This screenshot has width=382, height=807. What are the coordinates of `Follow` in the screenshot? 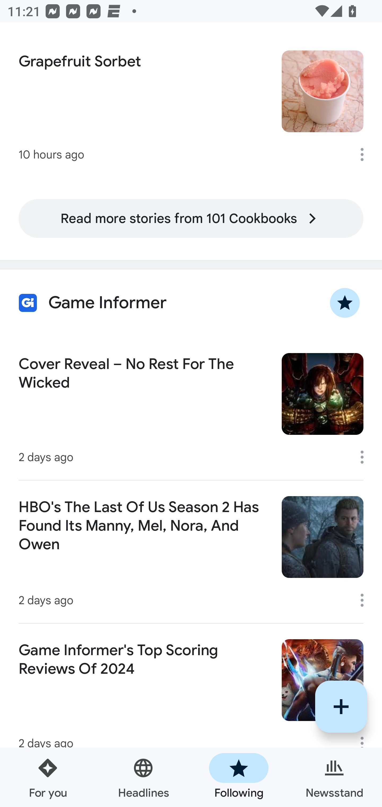 It's located at (341, 706).